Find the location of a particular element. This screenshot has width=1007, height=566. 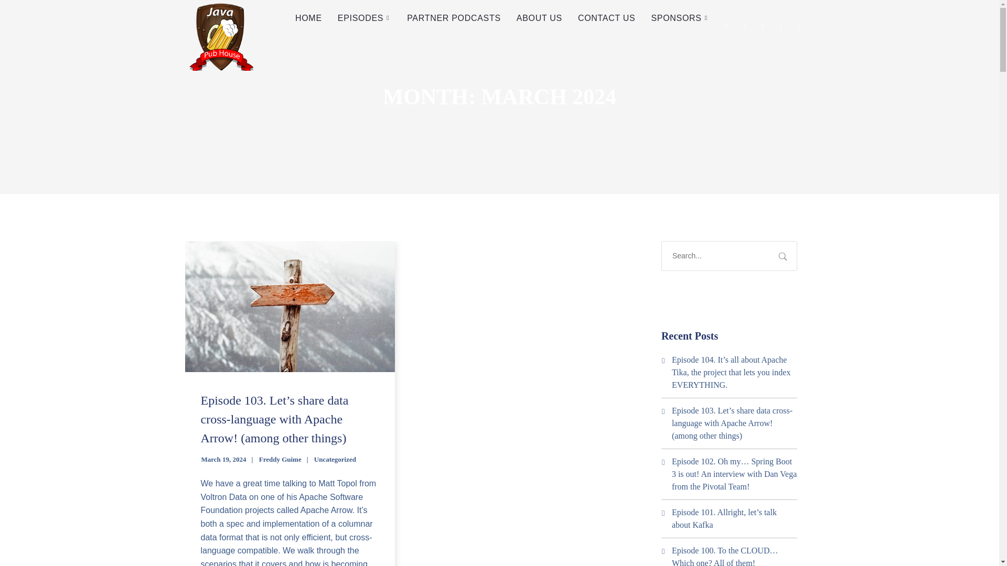

March 19, 2024 is located at coordinates (224, 459).